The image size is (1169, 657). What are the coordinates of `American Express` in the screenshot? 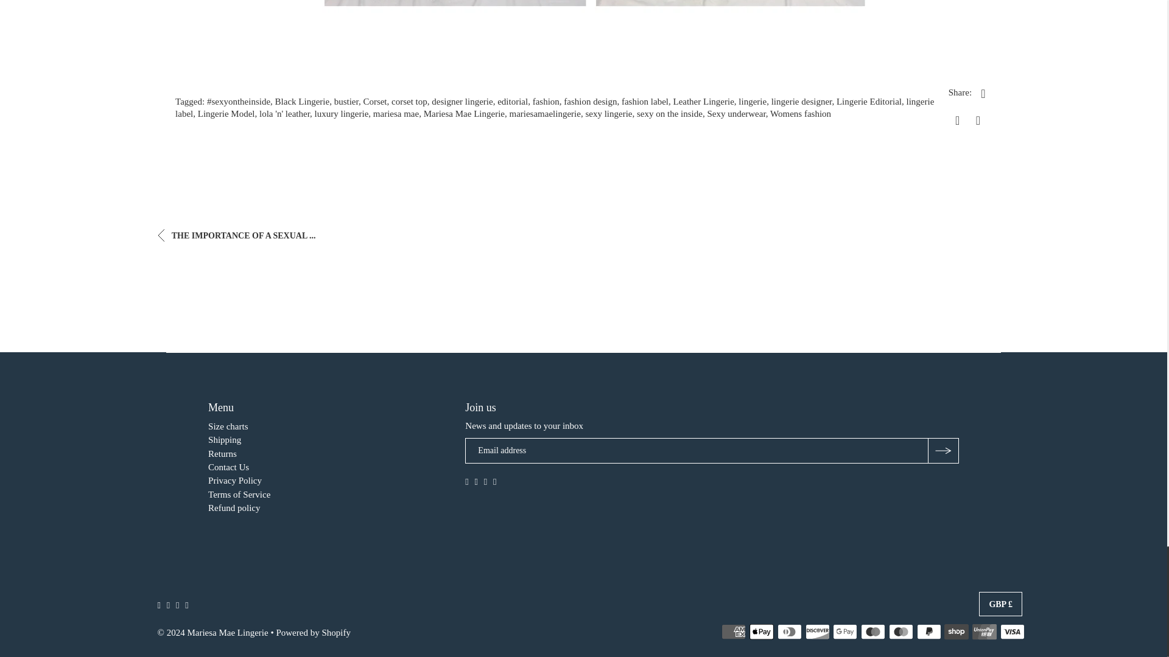 It's located at (733, 631).